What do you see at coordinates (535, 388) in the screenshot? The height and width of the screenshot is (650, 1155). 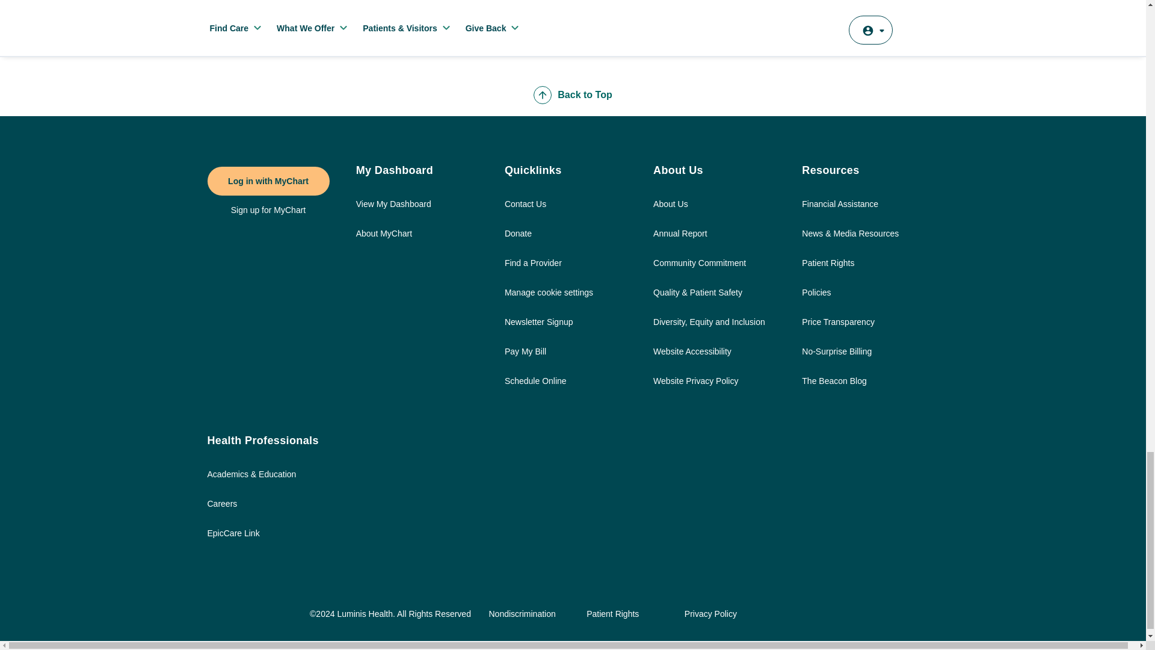 I see `Schedule Online Link` at bounding box center [535, 388].